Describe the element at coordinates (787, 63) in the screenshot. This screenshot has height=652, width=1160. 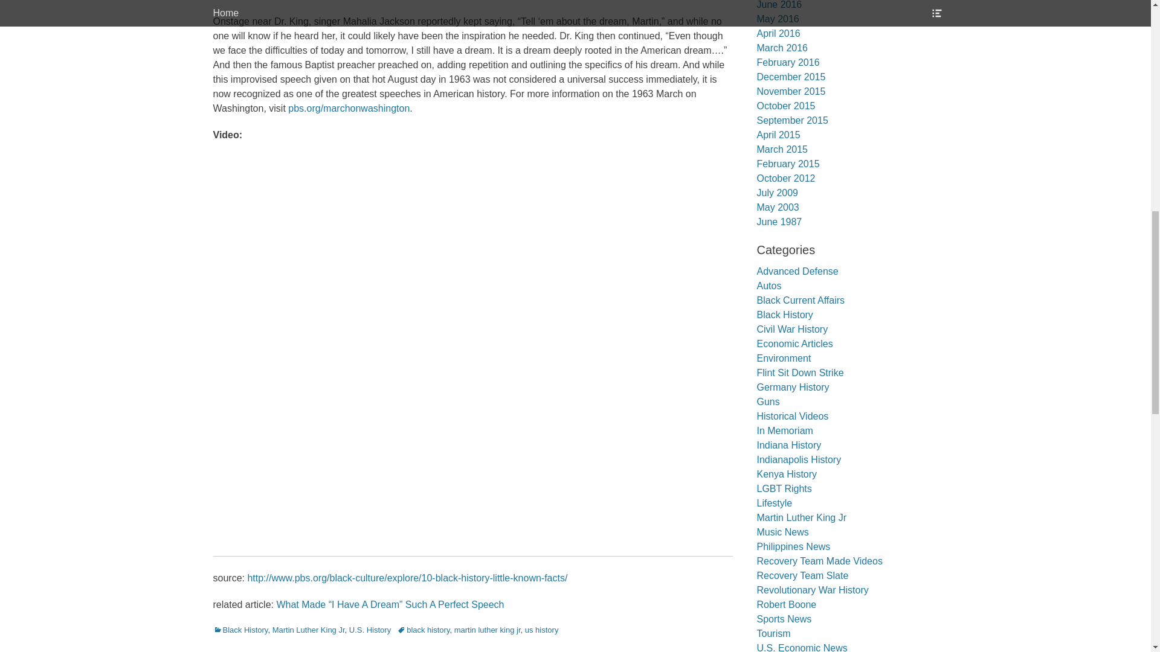
I see `February 2016` at that location.